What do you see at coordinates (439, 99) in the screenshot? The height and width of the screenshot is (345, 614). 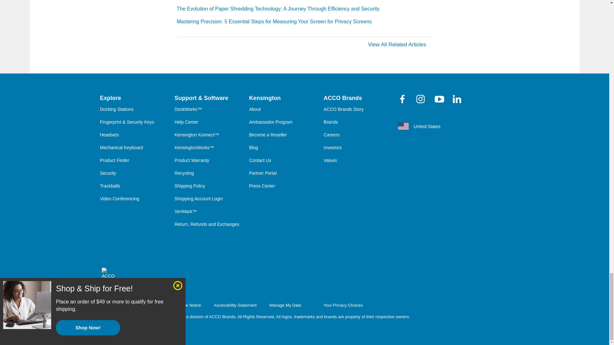 I see `YouTube` at bounding box center [439, 99].